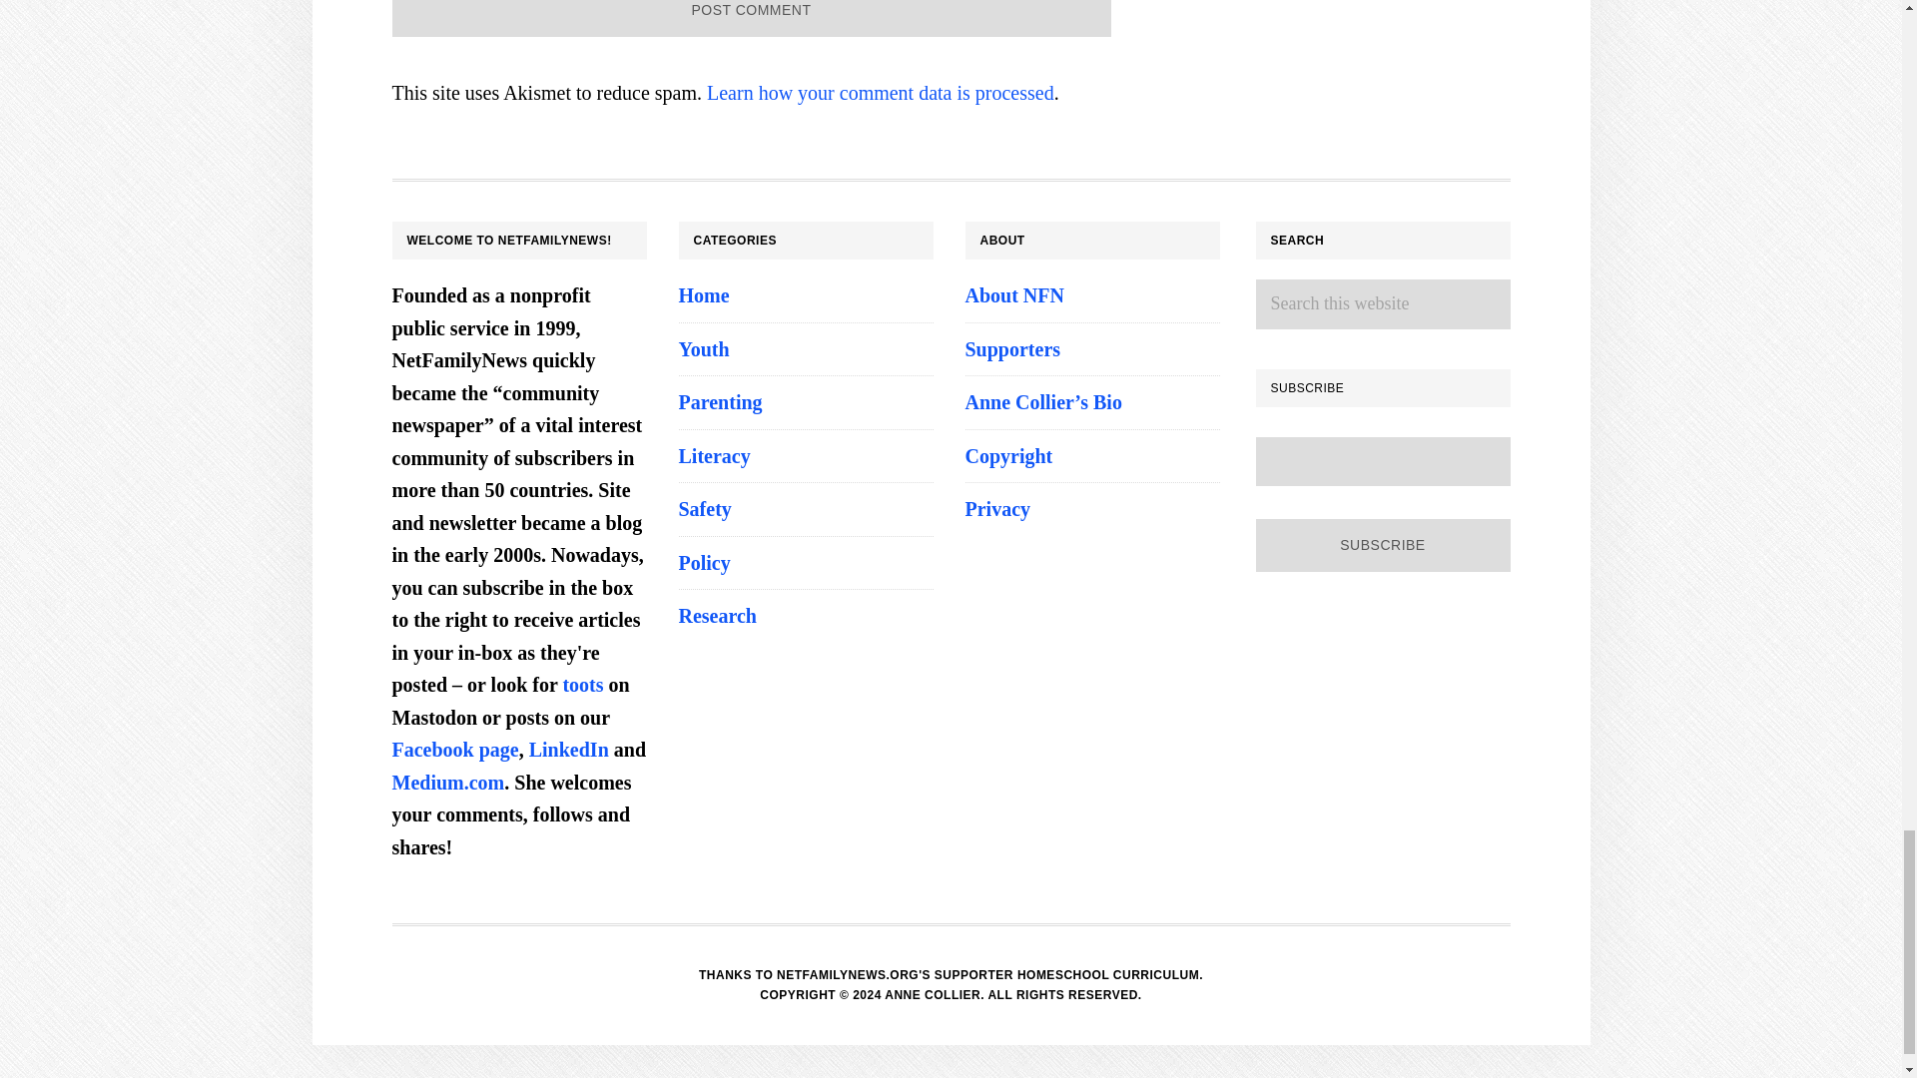  What do you see at coordinates (750, 18) in the screenshot?
I see `Post Comment` at bounding box center [750, 18].